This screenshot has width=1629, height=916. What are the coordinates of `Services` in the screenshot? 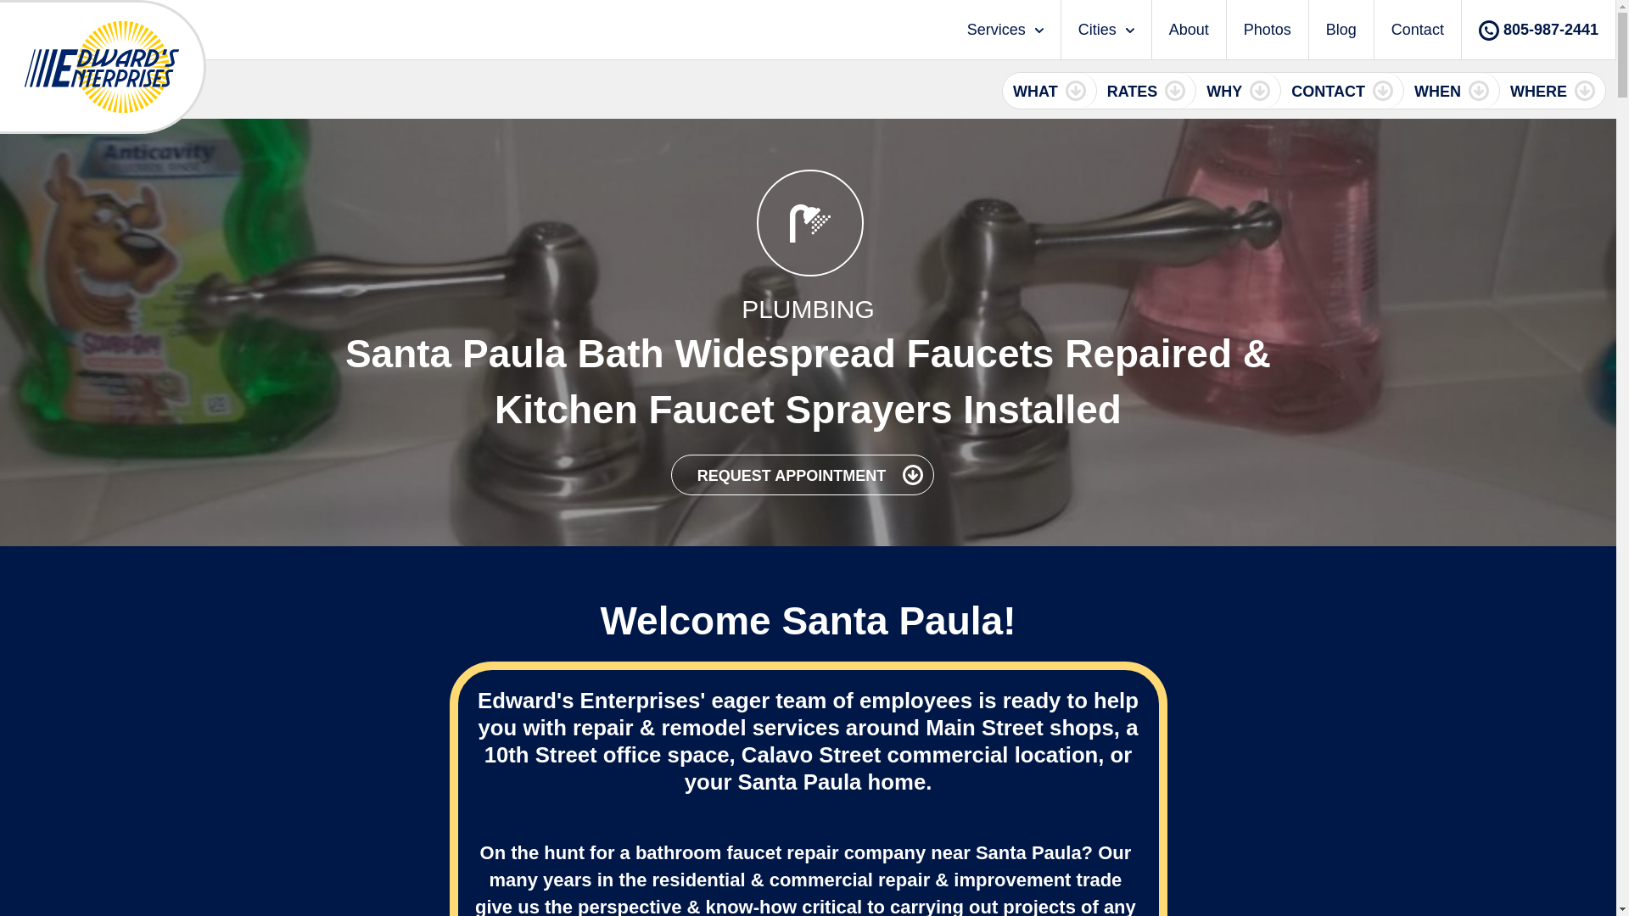 It's located at (1005, 30).